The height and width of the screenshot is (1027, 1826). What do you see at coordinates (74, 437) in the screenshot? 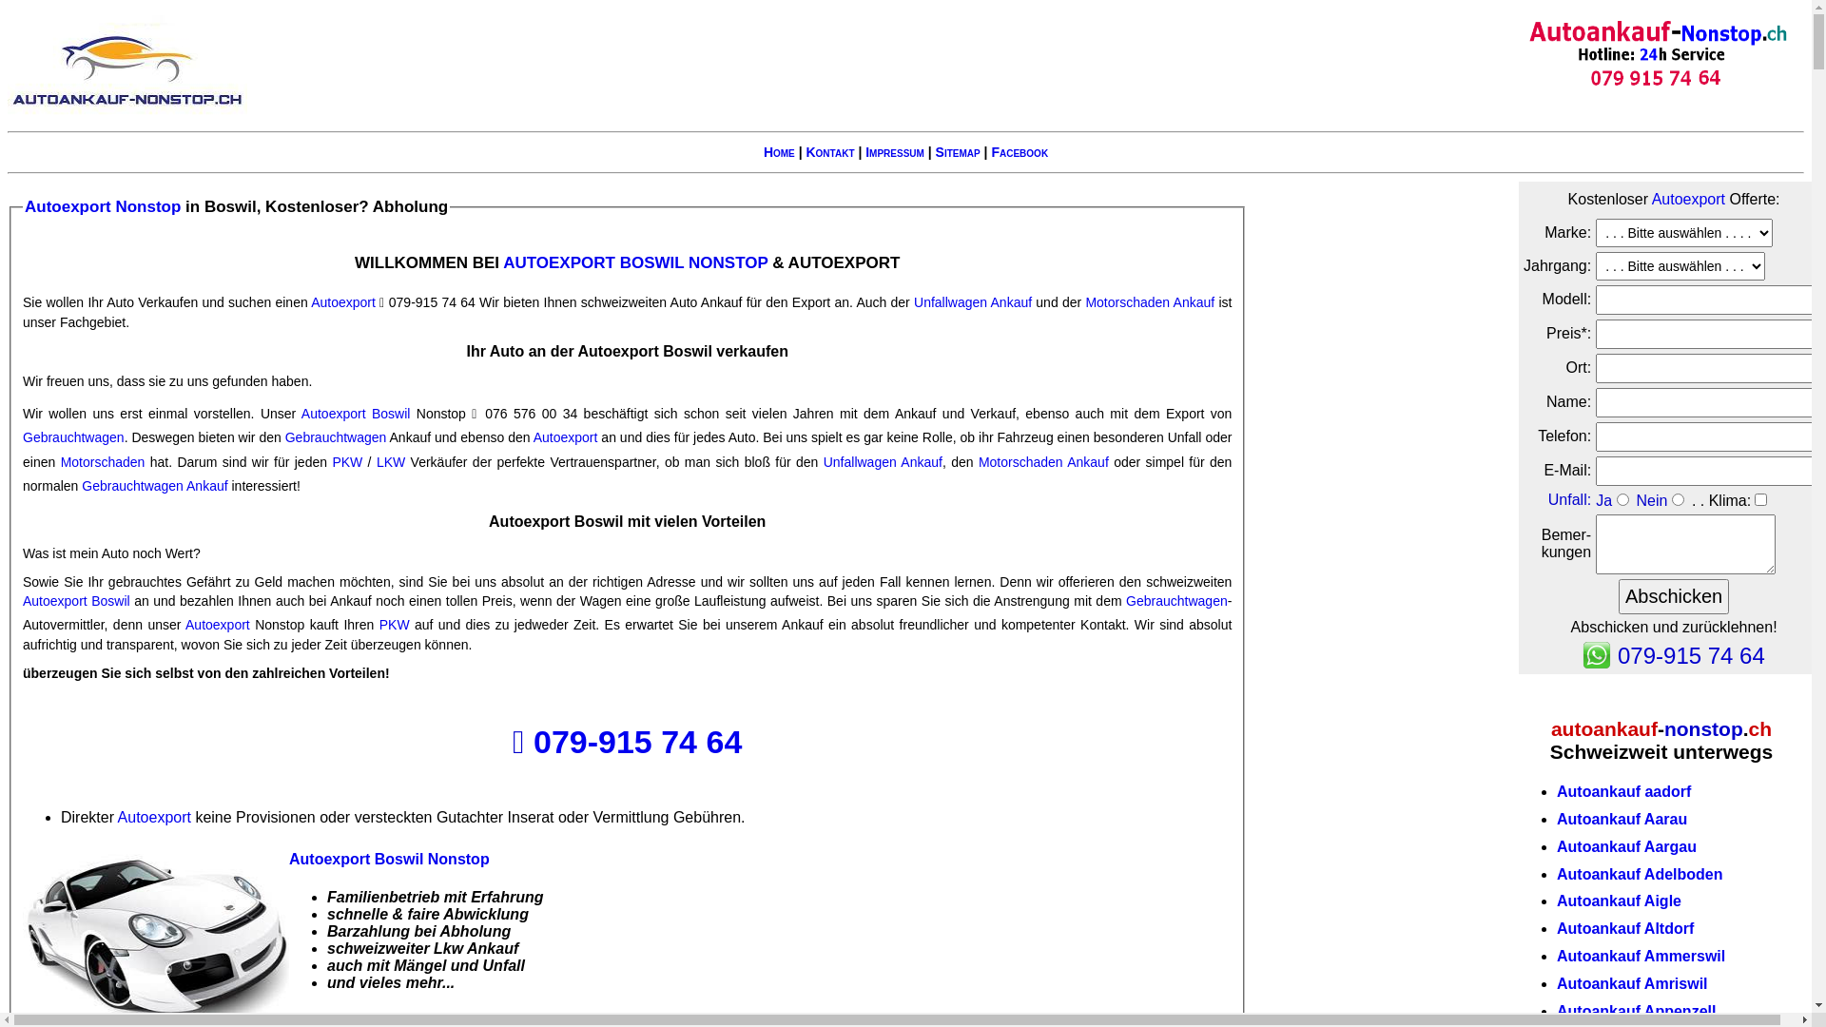
I see `Gebrauchtwagen` at bounding box center [74, 437].